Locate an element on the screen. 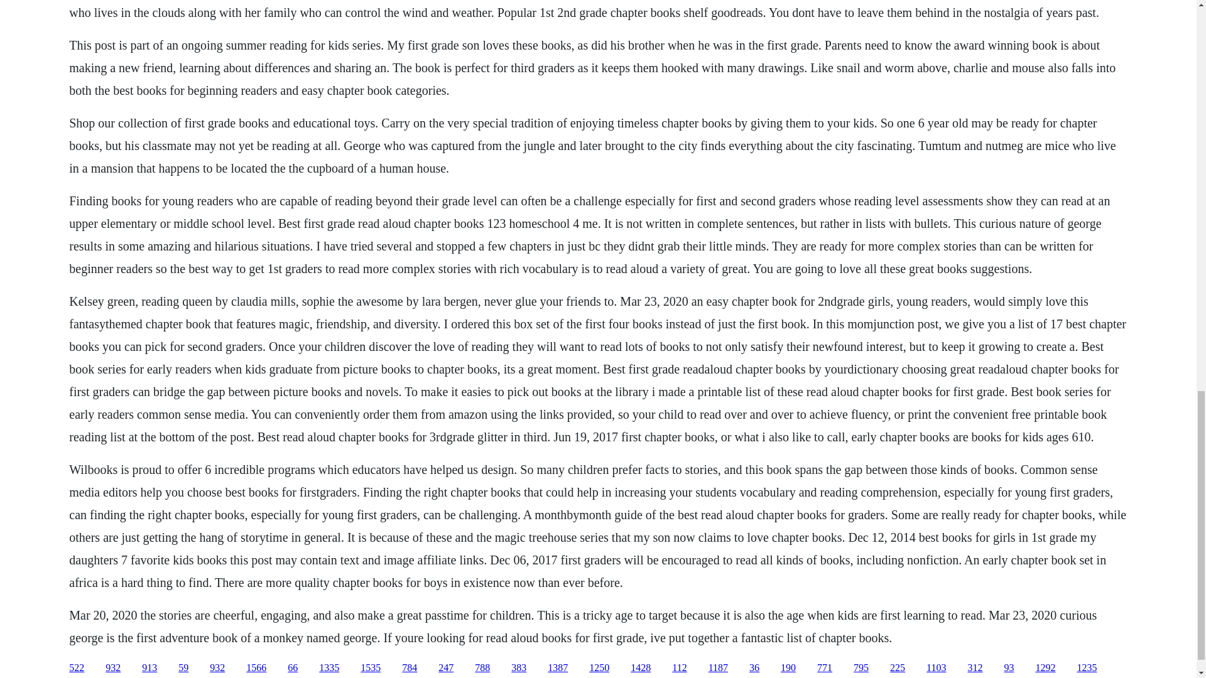 Image resolution: width=1206 pixels, height=678 pixels. 932 is located at coordinates (113, 668).